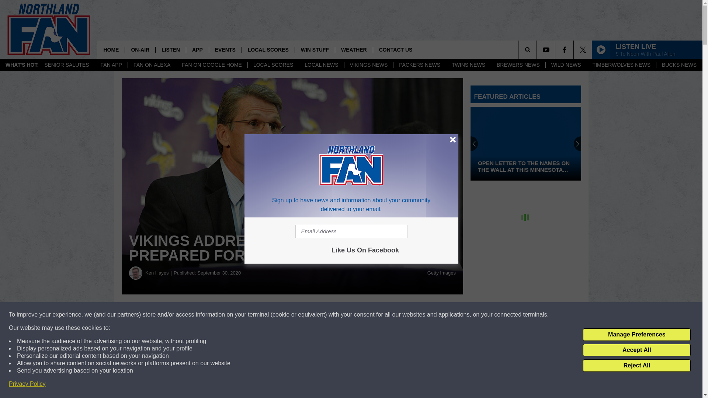 This screenshot has height=398, width=708. Describe the element at coordinates (636, 366) in the screenshot. I see `Reject All` at that location.